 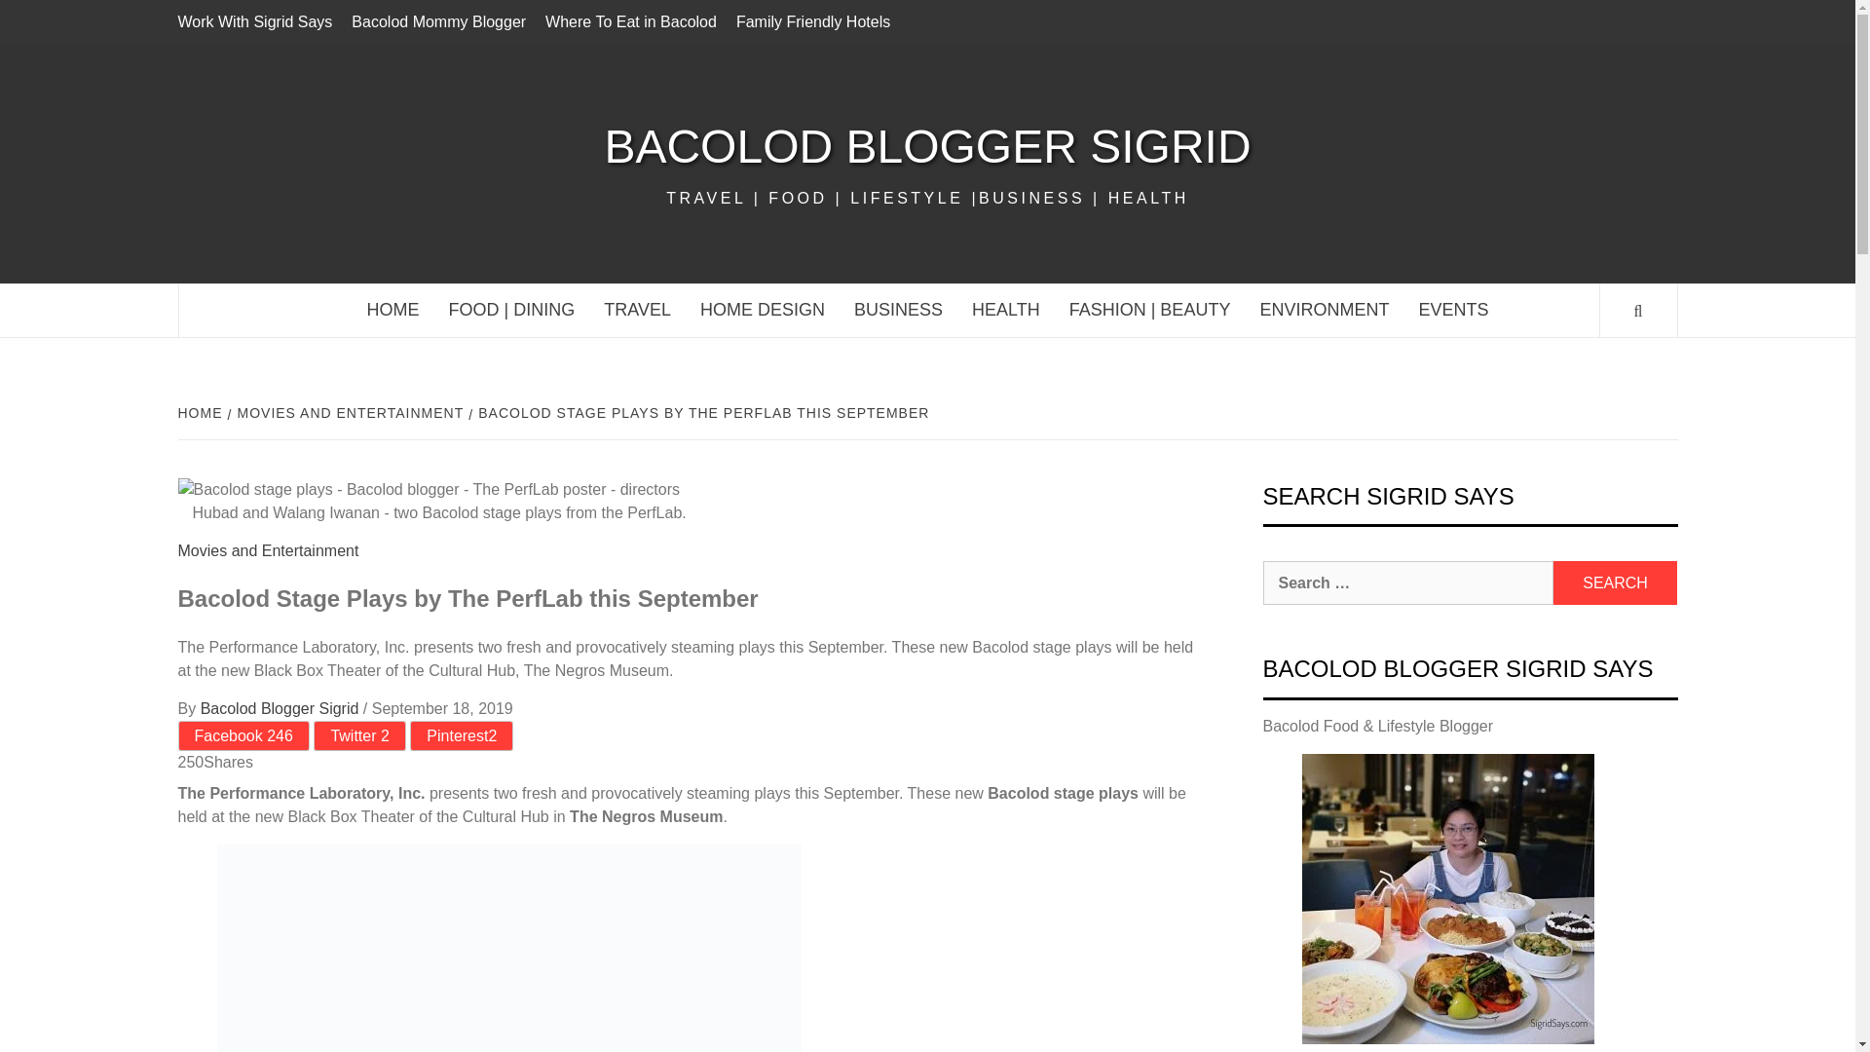 What do you see at coordinates (631, 21) in the screenshot?
I see `List of Bacolod restaurants` at bounding box center [631, 21].